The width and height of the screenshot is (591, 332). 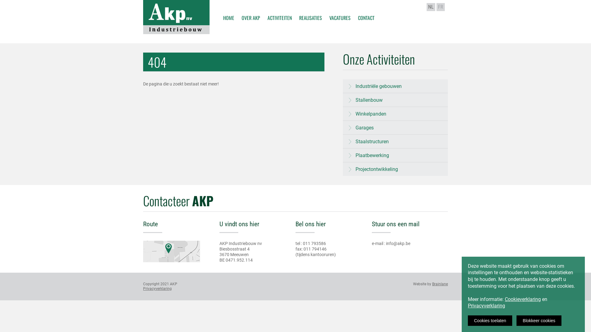 What do you see at coordinates (523, 299) in the screenshot?
I see `Cookieverklaring` at bounding box center [523, 299].